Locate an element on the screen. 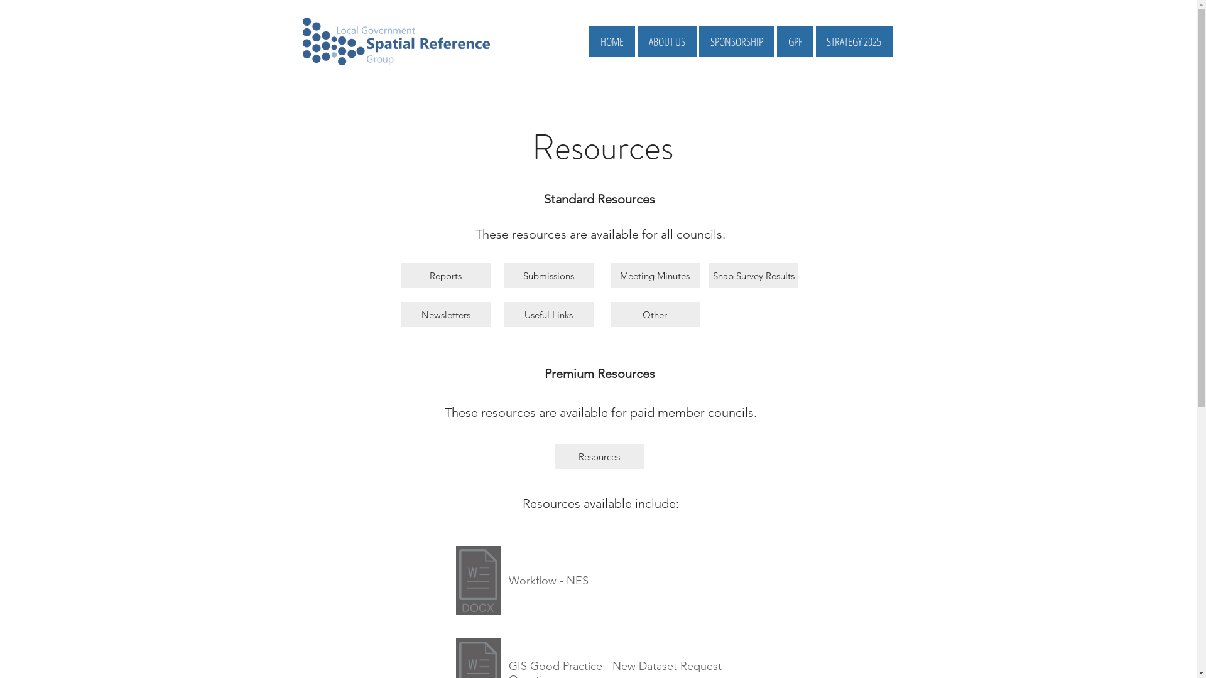 The image size is (1206, 678). ABOUT US is located at coordinates (666, 41).